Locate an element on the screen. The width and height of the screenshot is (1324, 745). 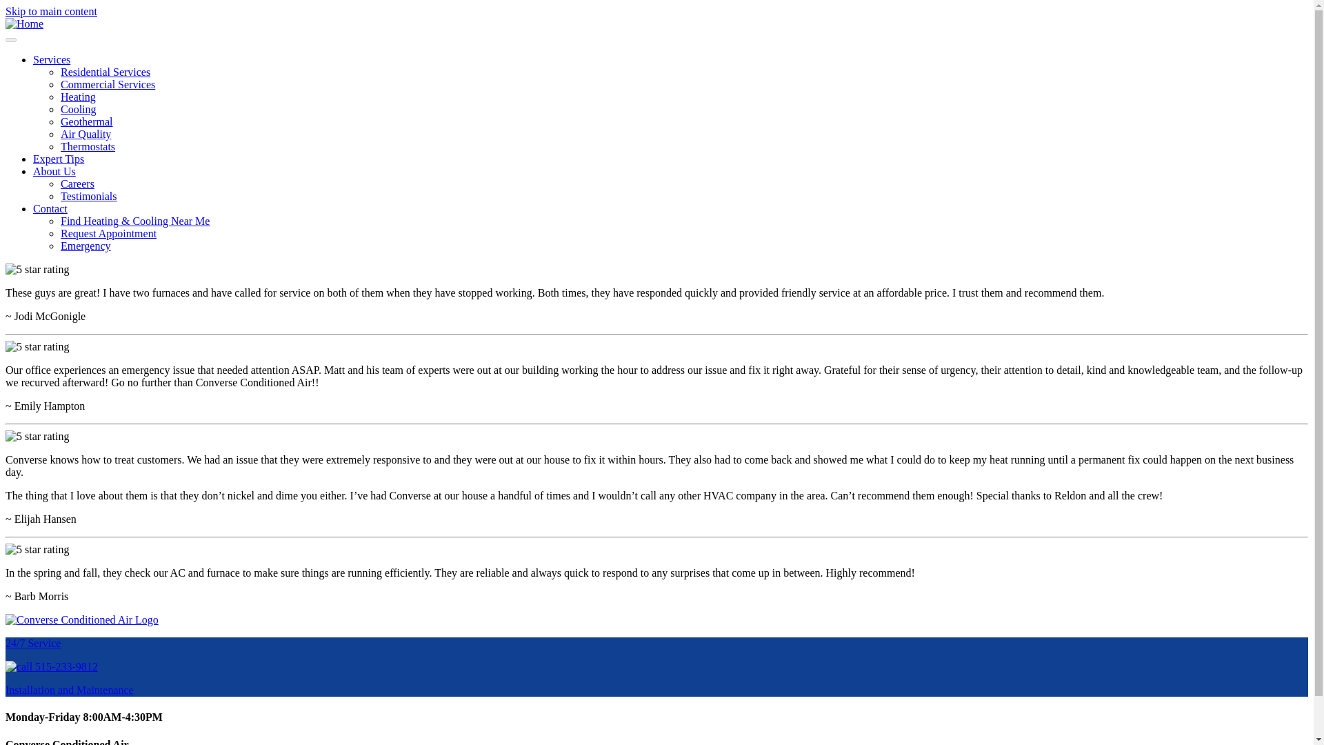
Testimonials is located at coordinates (89, 196).